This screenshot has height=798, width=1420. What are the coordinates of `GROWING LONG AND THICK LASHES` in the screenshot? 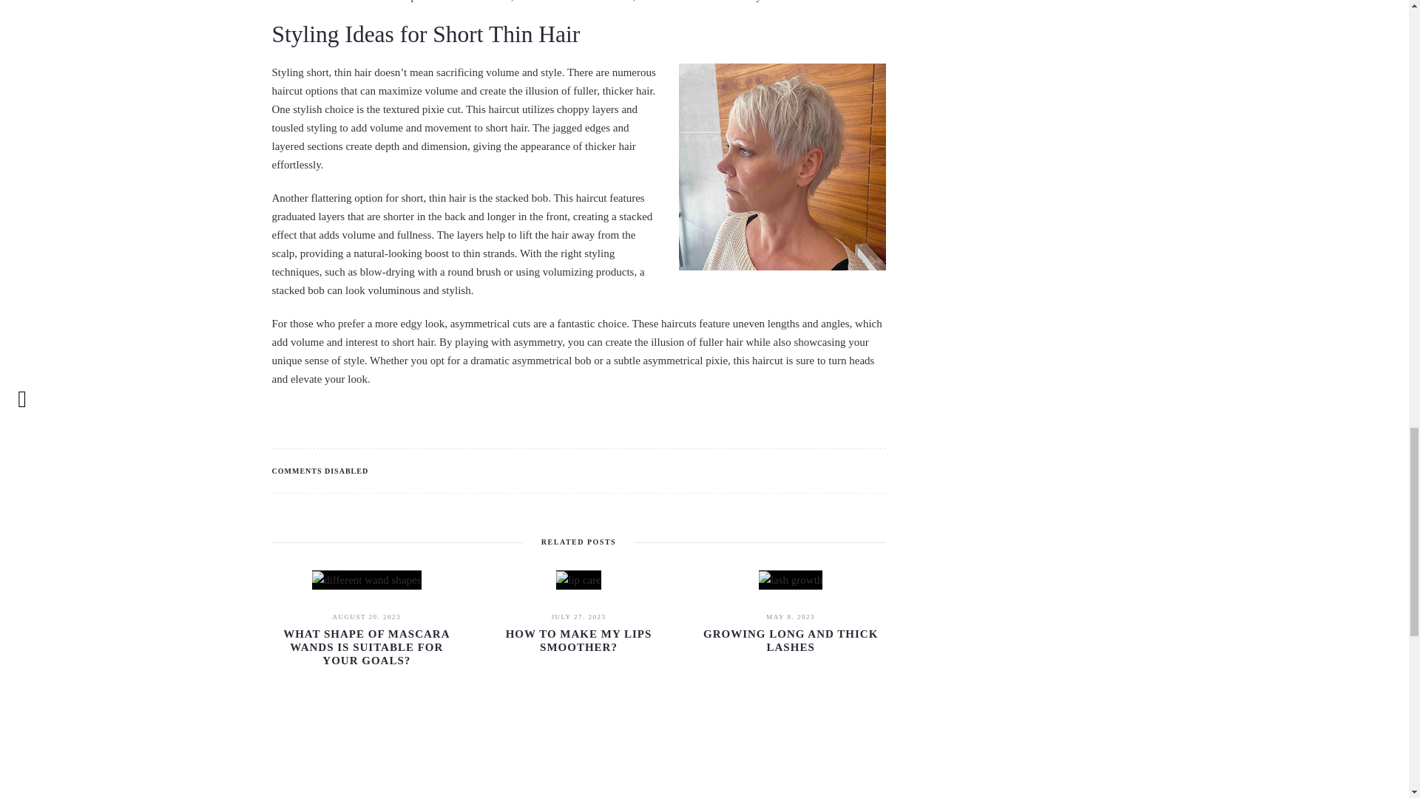 It's located at (790, 640).